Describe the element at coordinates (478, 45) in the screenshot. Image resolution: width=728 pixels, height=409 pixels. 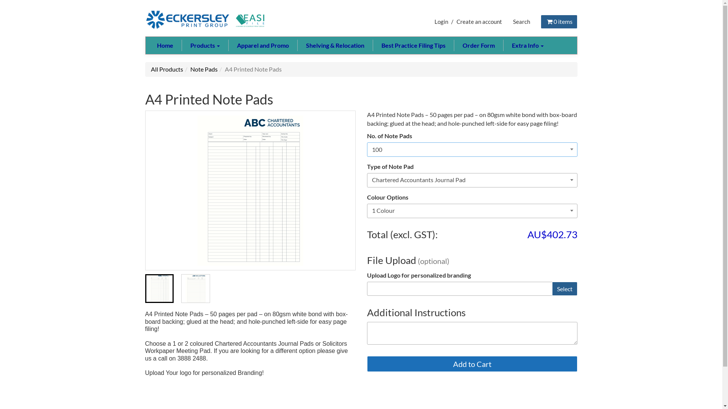
I see `Order Form` at that location.